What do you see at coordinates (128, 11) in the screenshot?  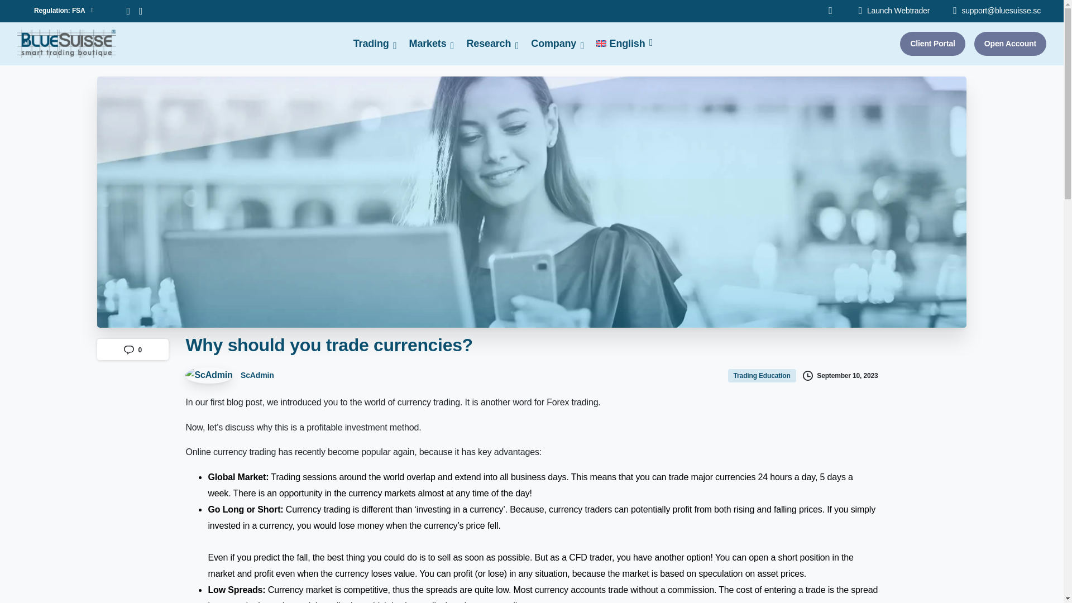 I see `twitter` at bounding box center [128, 11].